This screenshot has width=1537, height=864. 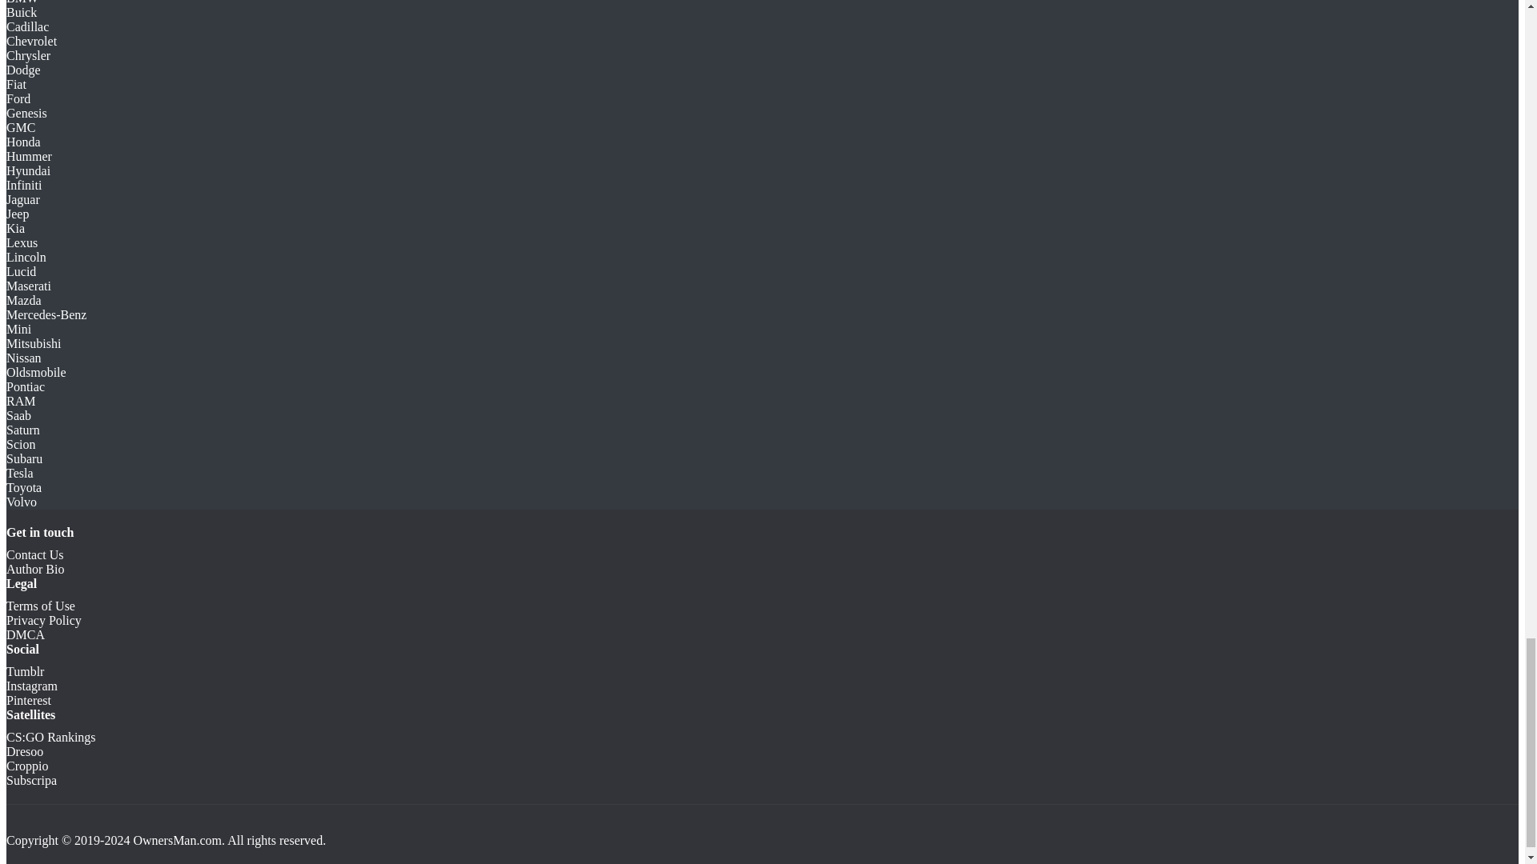 What do you see at coordinates (18, 214) in the screenshot?
I see `Jeep` at bounding box center [18, 214].